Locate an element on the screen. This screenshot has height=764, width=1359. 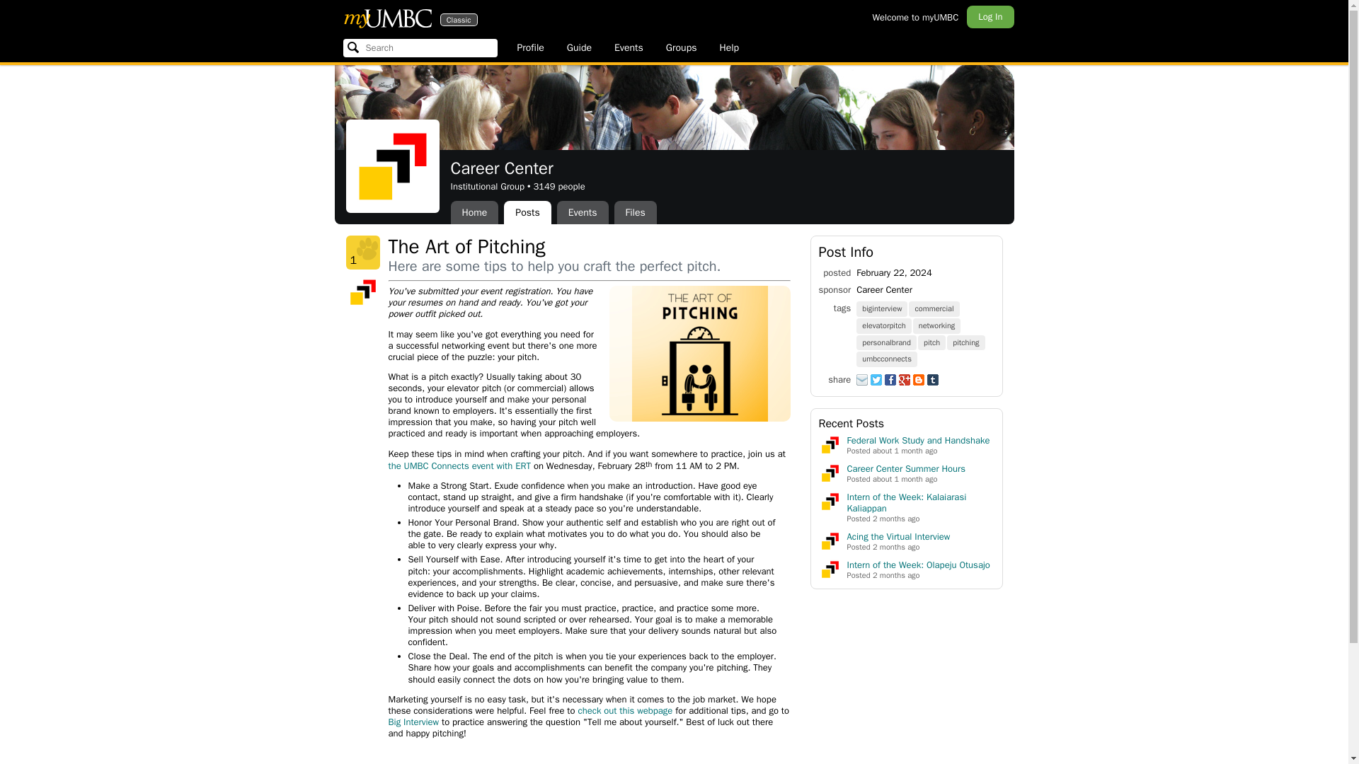
myUMBC is located at coordinates (386, 18).